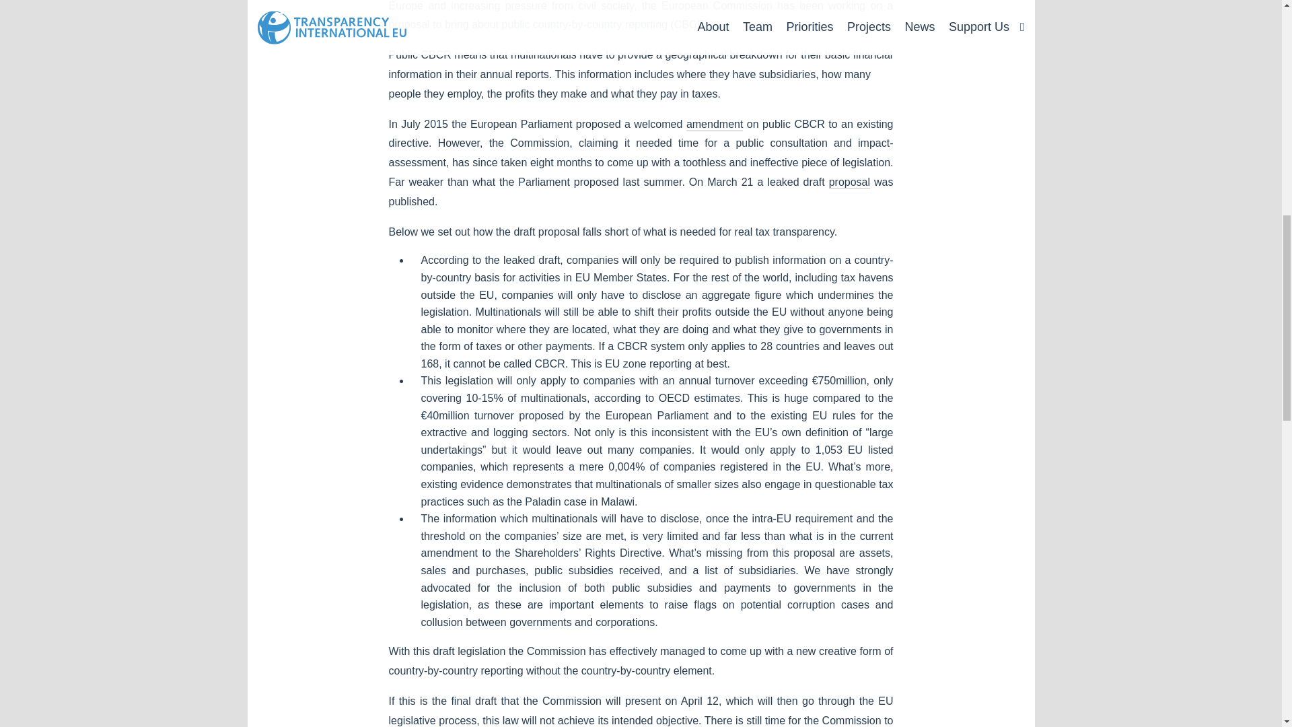 This screenshot has width=1292, height=727. Describe the element at coordinates (715, 125) in the screenshot. I see `amendment` at that location.